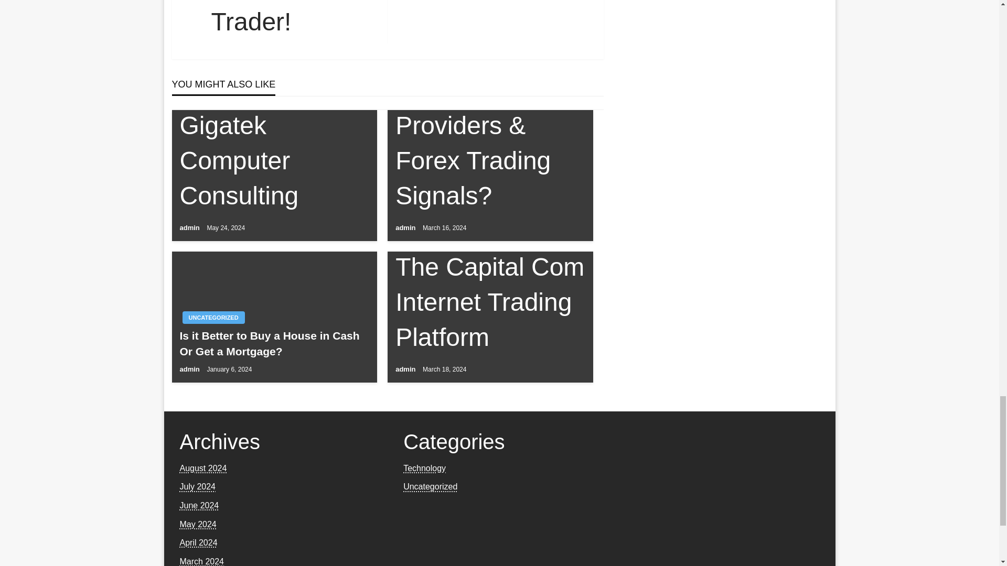 This screenshot has width=1007, height=566. I want to click on Is it Better to Buy a House in Cash Or Get a Mortgage?, so click(274, 343).